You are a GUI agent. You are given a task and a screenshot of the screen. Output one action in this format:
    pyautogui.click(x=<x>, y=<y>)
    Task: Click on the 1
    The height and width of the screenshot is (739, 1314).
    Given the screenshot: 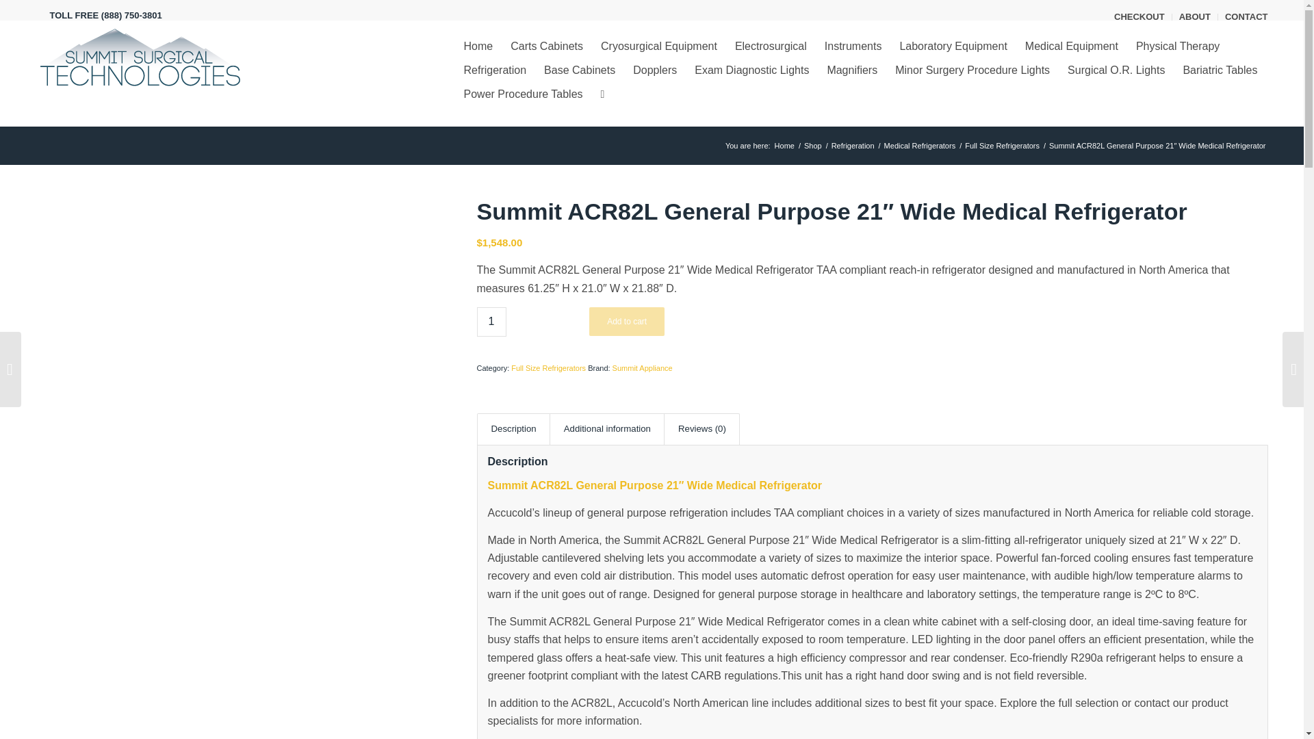 What is the action you would take?
    pyautogui.click(x=491, y=322)
    